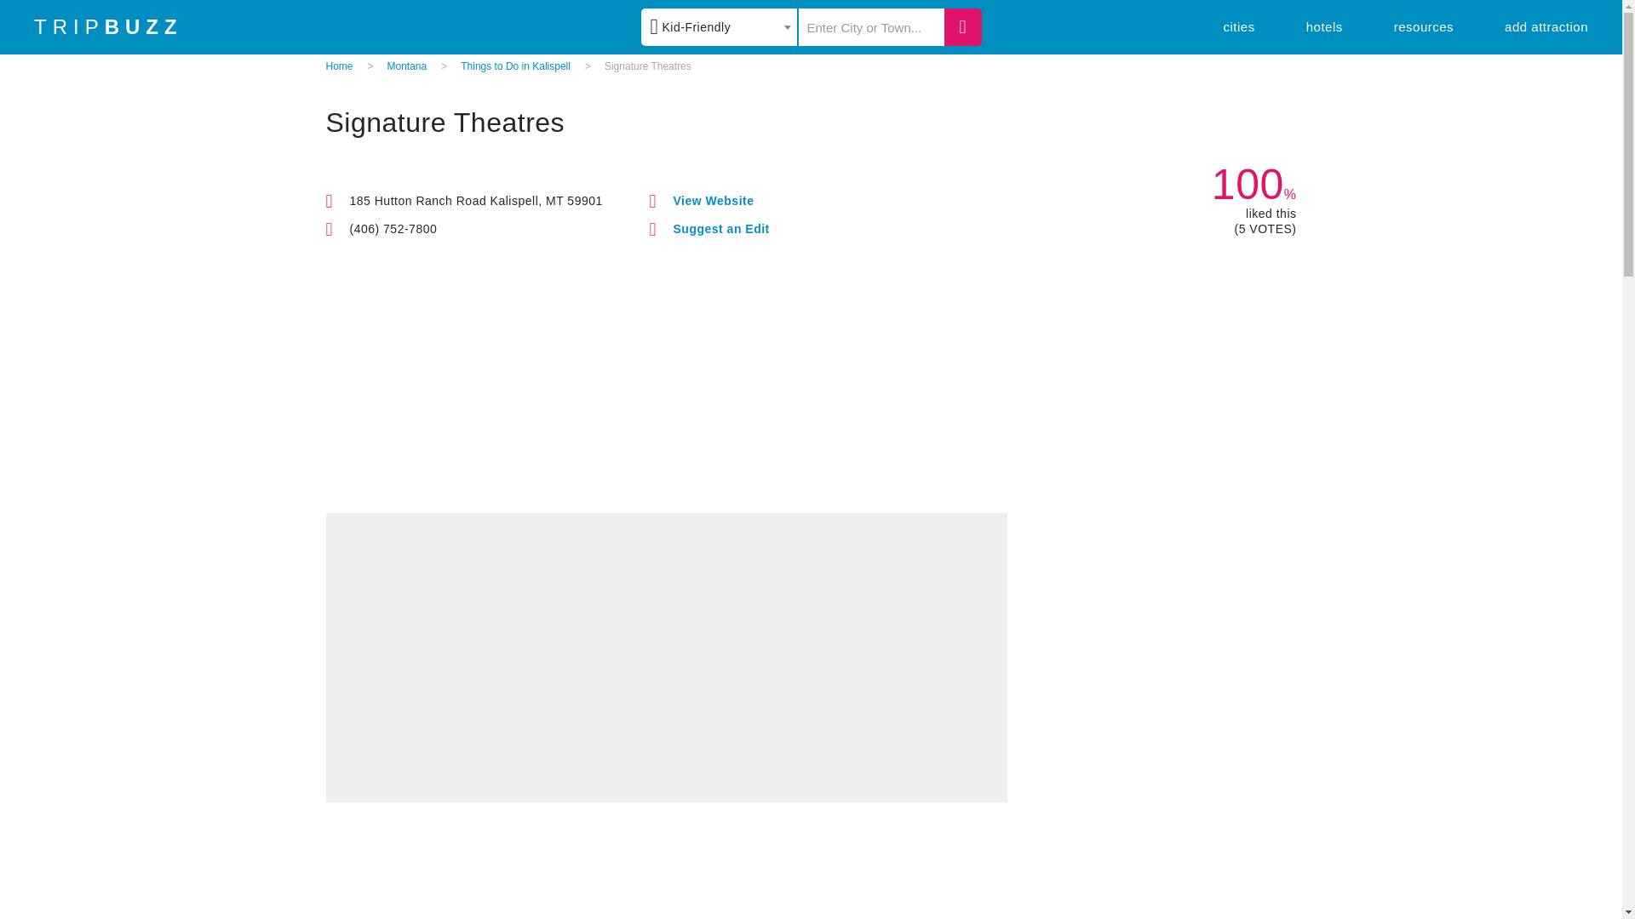  Describe the element at coordinates (719, 27) in the screenshot. I see `Kid-Friendly` at that location.